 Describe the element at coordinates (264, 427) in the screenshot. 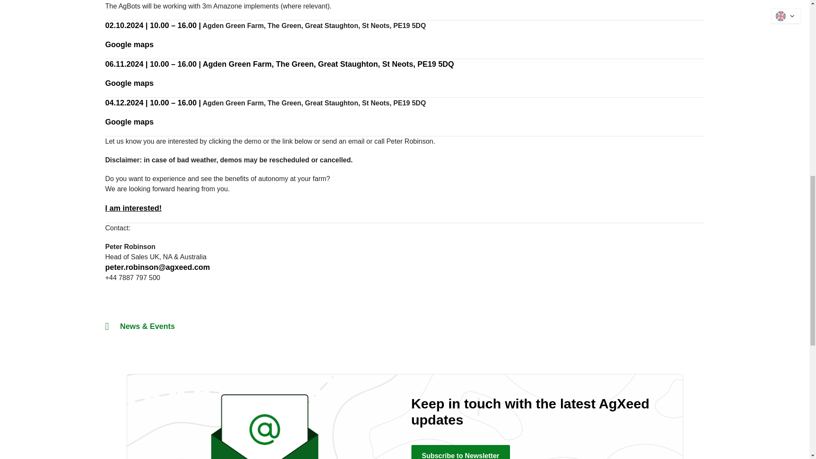

I see `newsletter icon` at that location.